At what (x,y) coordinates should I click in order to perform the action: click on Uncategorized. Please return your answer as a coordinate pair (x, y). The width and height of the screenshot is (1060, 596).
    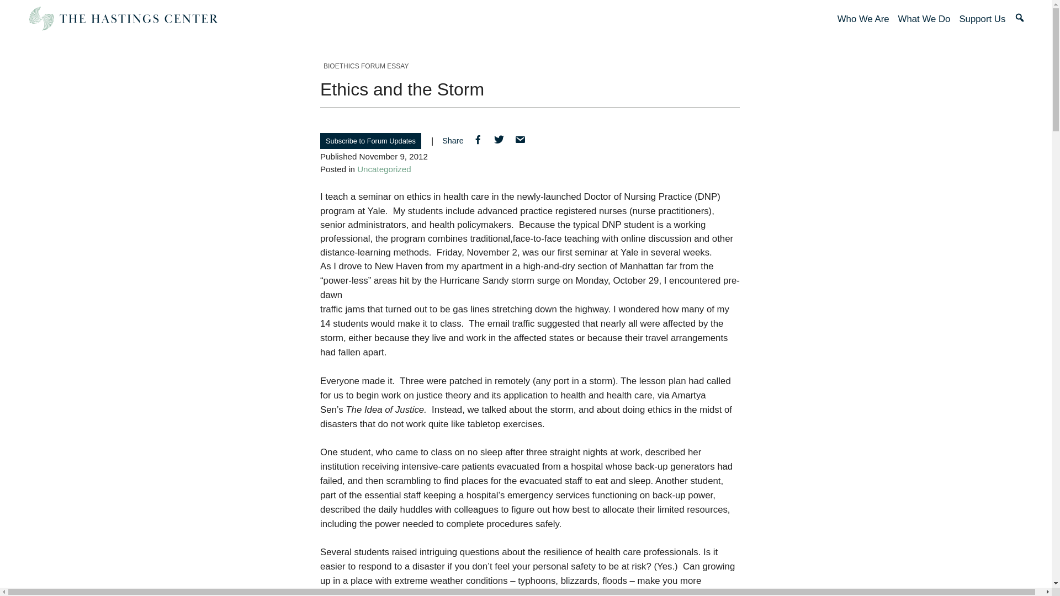
    Looking at the image, I should click on (384, 169).